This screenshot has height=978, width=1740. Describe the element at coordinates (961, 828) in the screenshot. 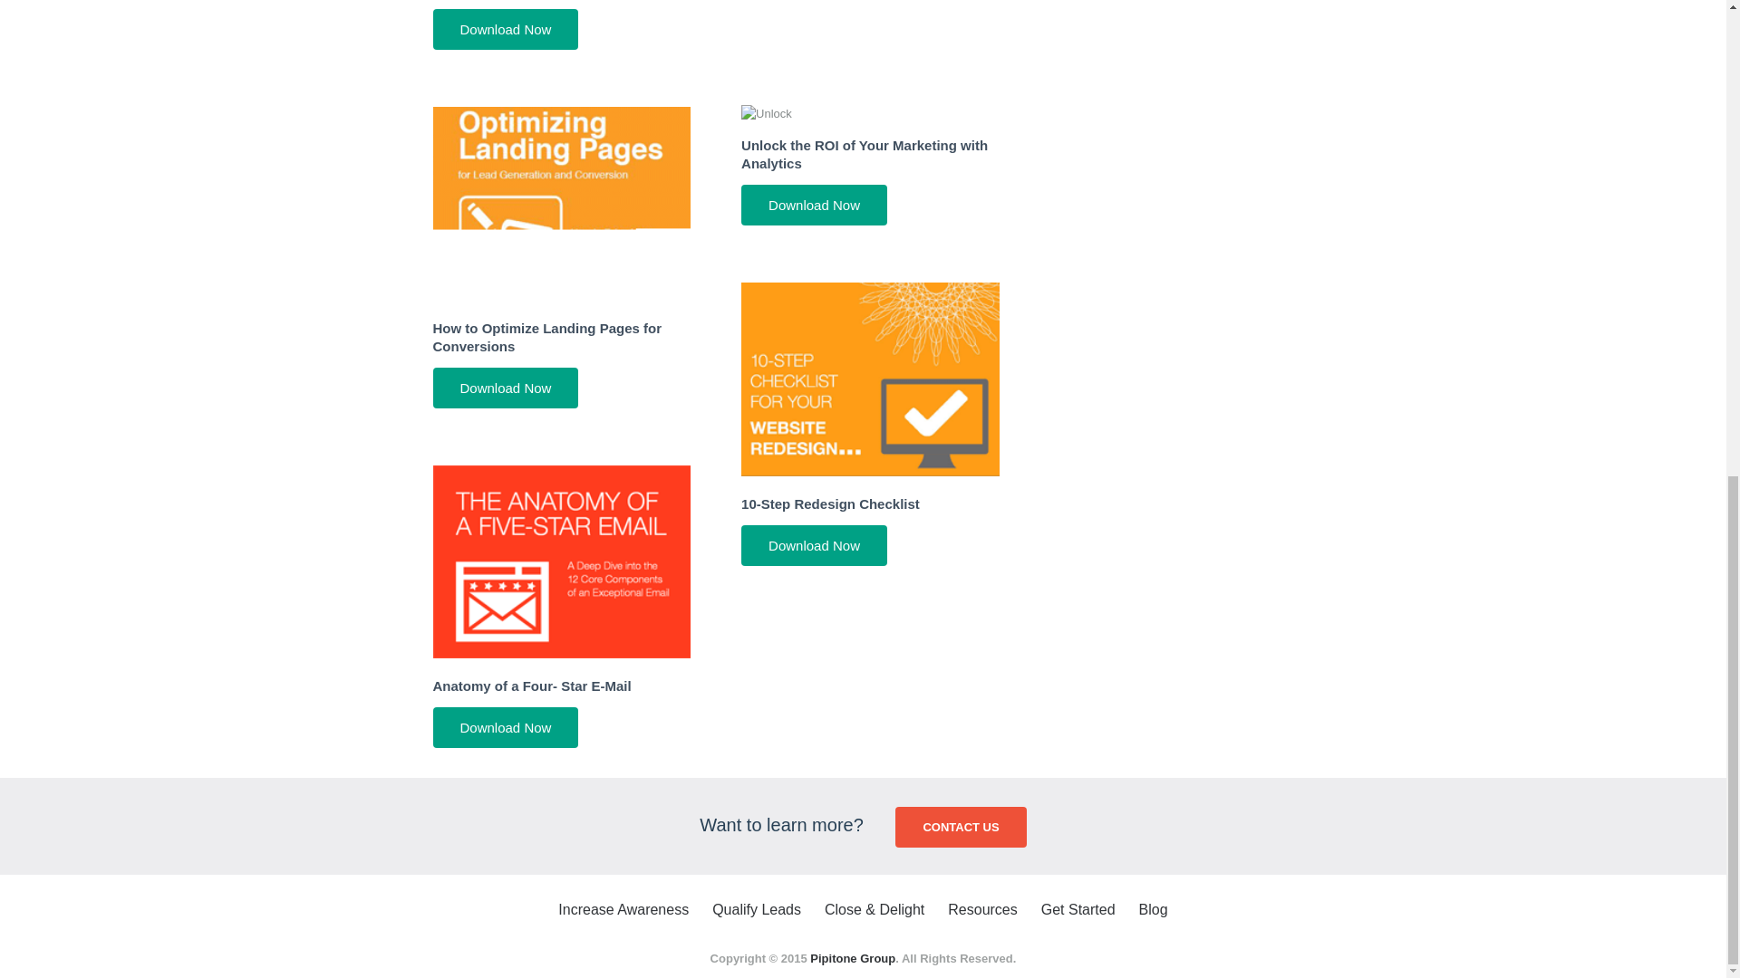

I see `CONTACT US` at that location.